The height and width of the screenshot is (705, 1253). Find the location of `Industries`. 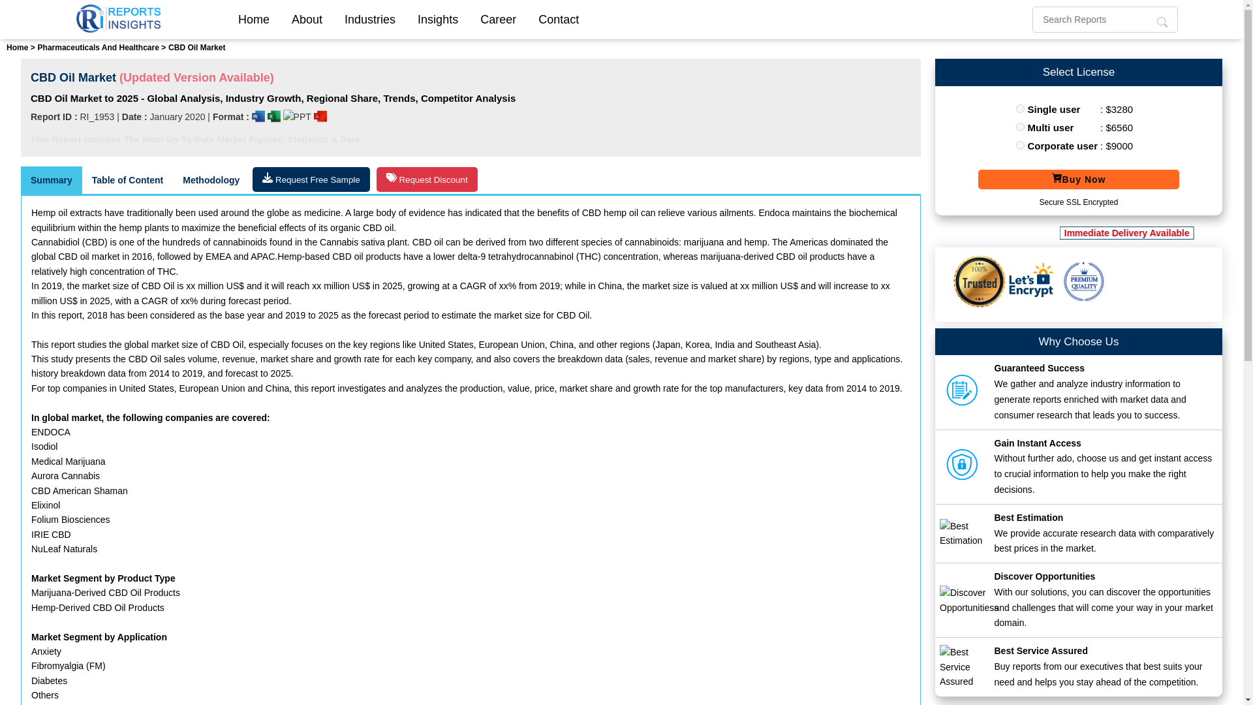

Industries is located at coordinates (369, 19).